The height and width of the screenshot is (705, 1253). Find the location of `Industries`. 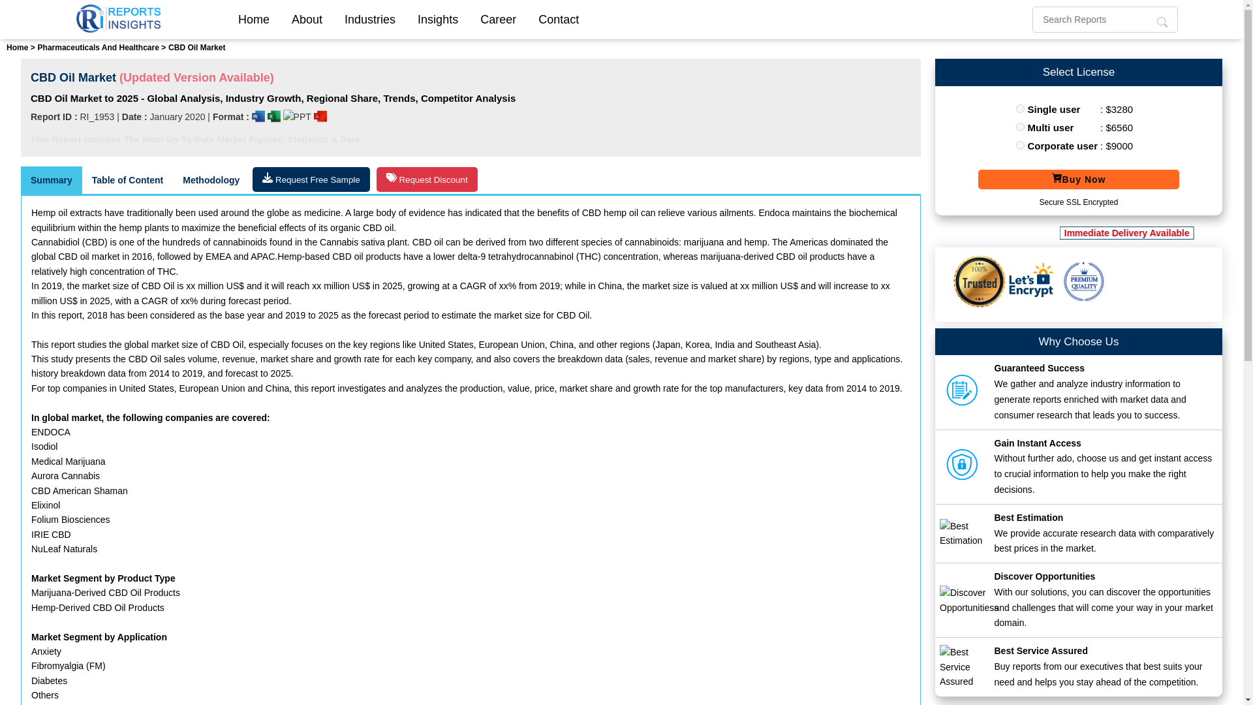

Industries is located at coordinates (369, 19).